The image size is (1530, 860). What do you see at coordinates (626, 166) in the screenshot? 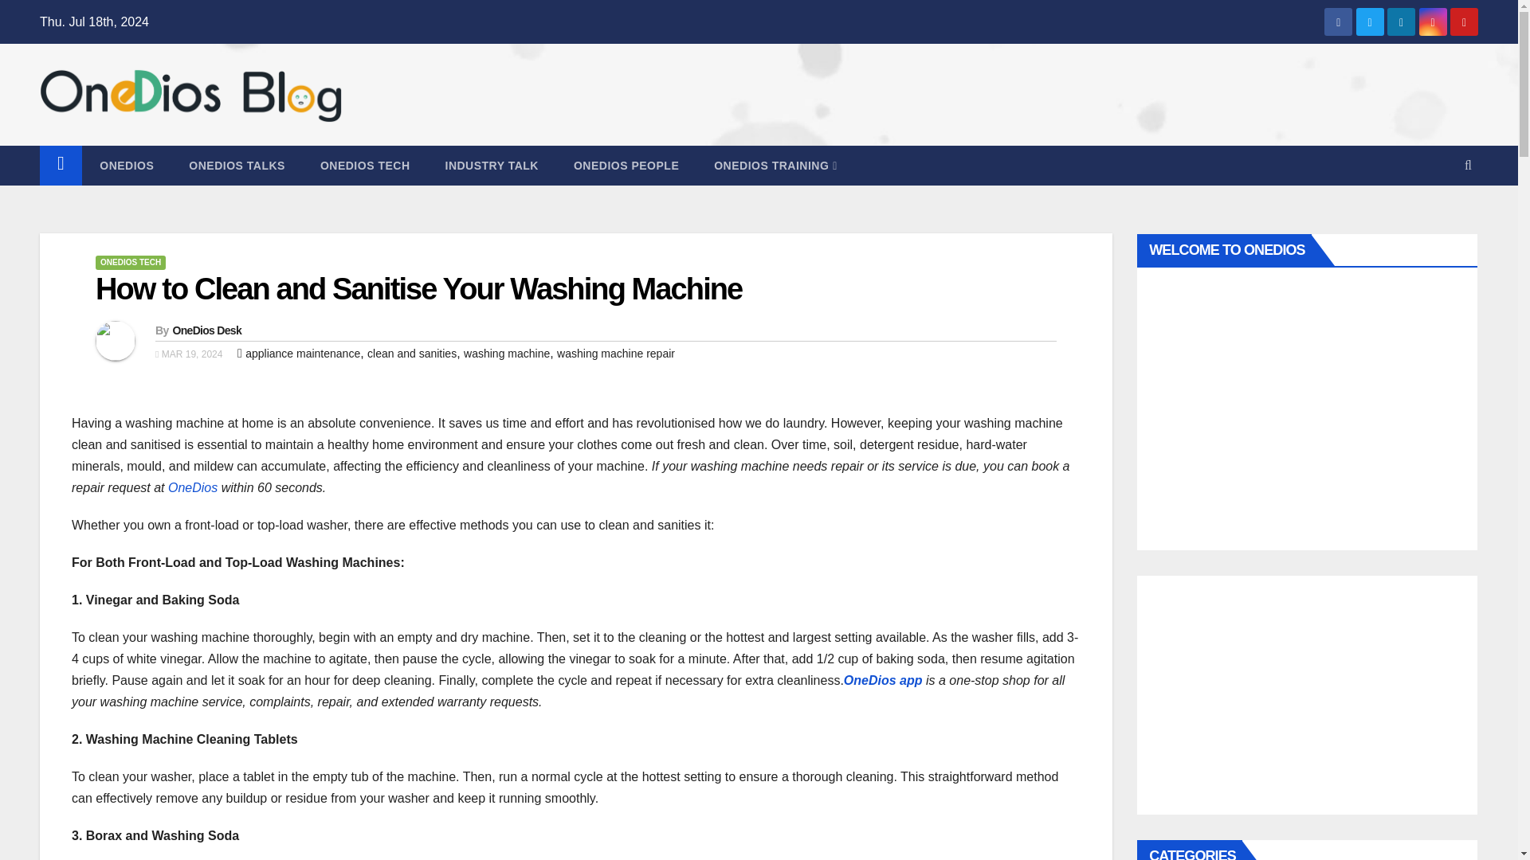
I see `ONEDIOS PEOPLE` at bounding box center [626, 166].